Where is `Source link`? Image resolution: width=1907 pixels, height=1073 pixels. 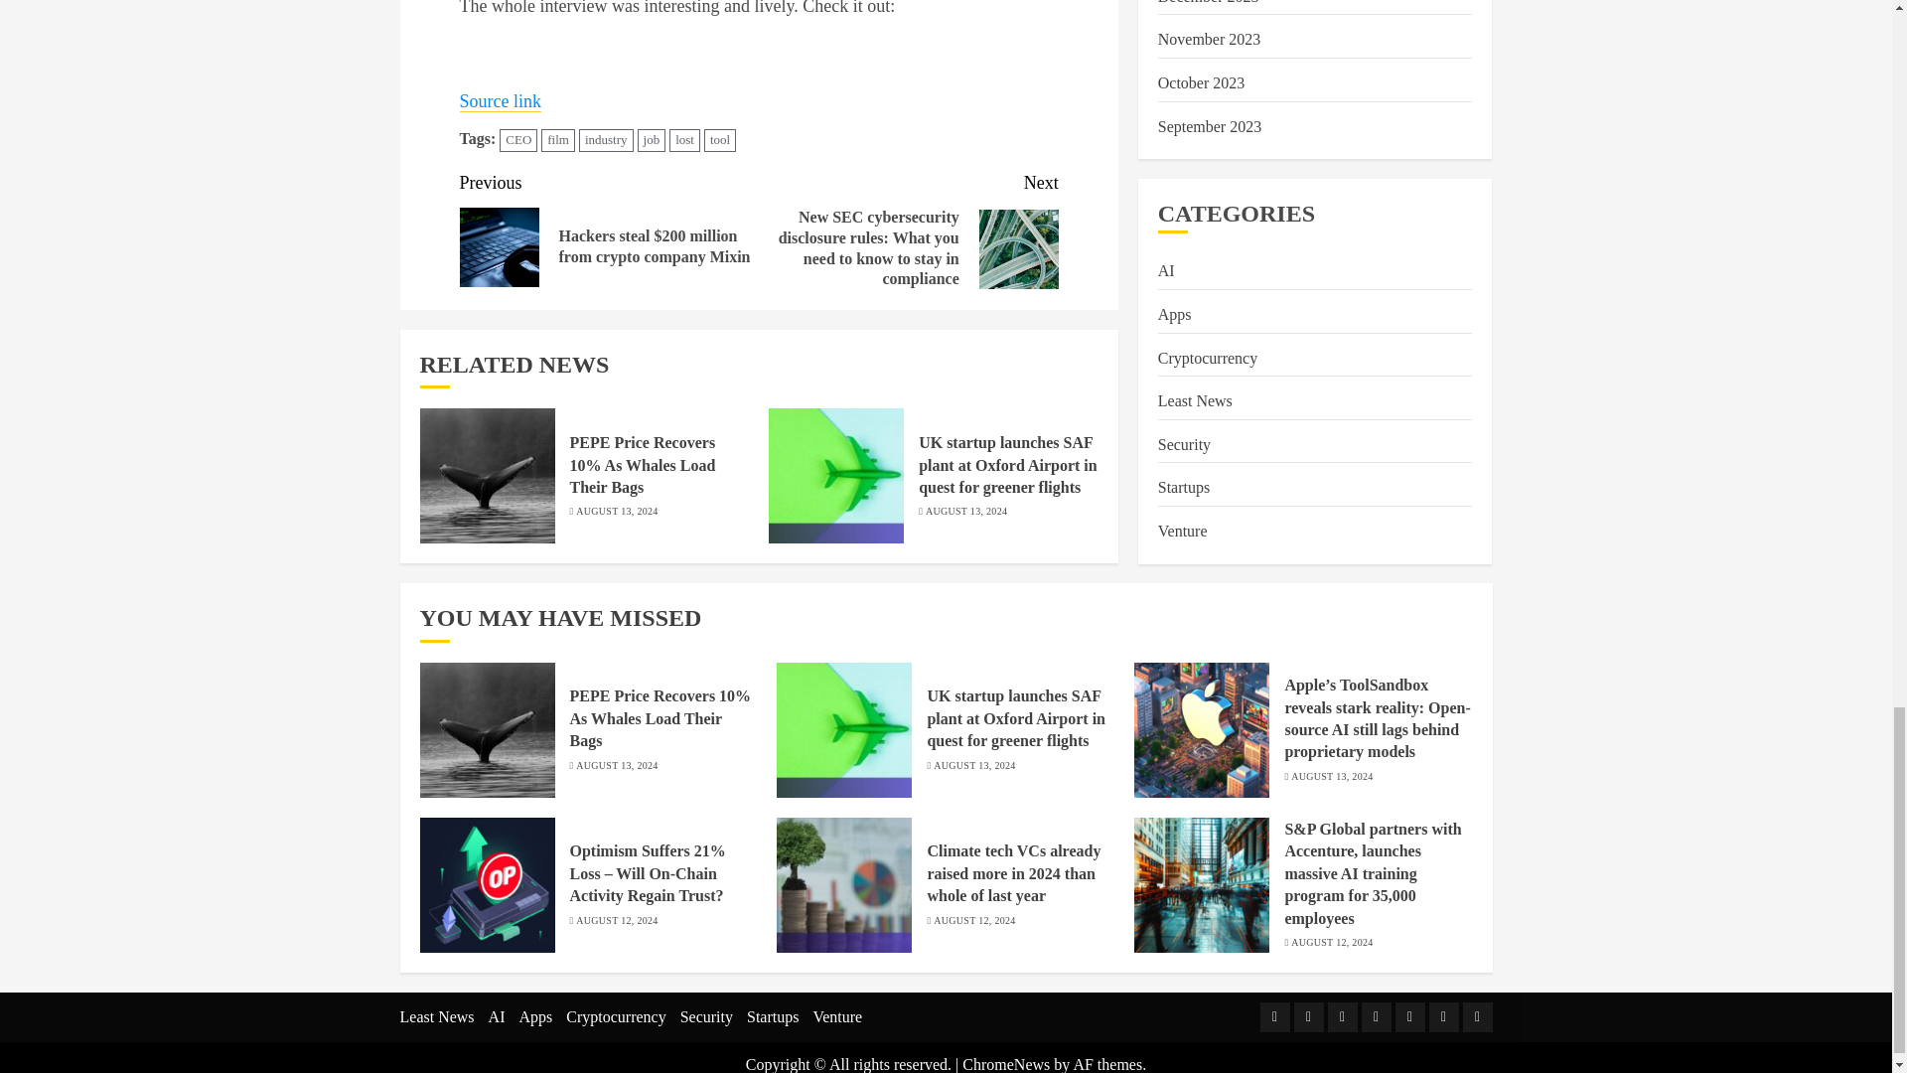
Source link is located at coordinates (501, 101).